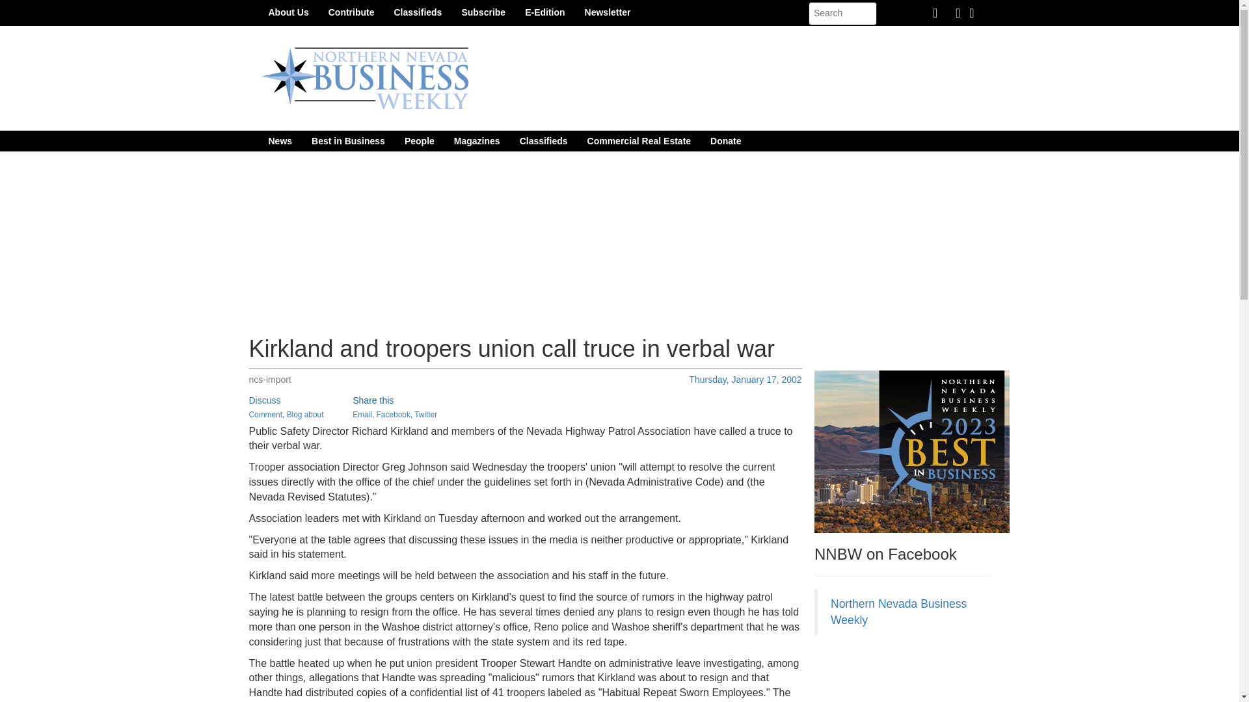 The width and height of the screenshot is (1249, 702). I want to click on Facebook, so click(394, 414).